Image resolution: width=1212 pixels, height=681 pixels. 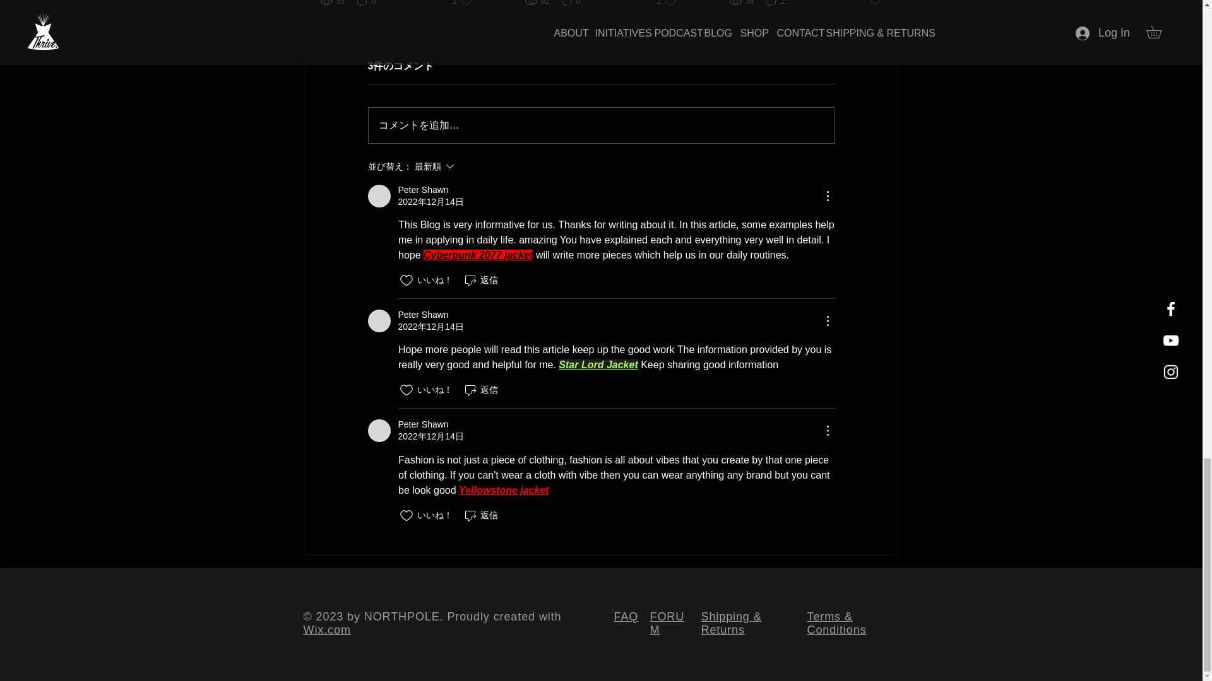 What do you see at coordinates (379, 430) in the screenshot?
I see `2` at bounding box center [379, 430].